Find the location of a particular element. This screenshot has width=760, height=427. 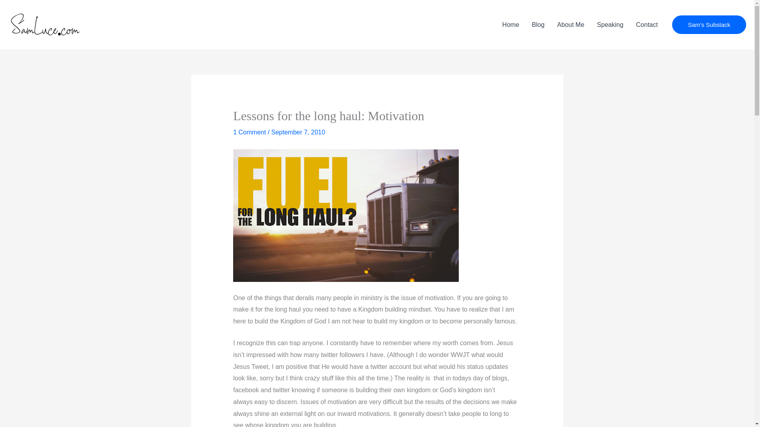

Blog is located at coordinates (538, 25).